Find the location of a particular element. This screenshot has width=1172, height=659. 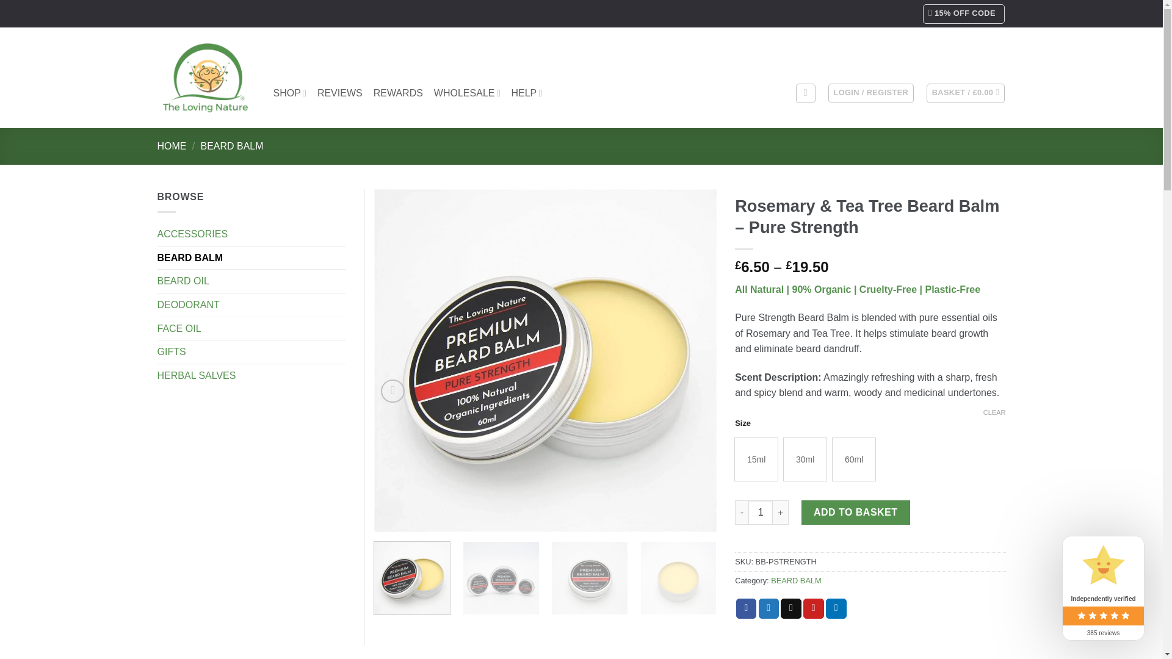

Login is located at coordinates (871, 93).